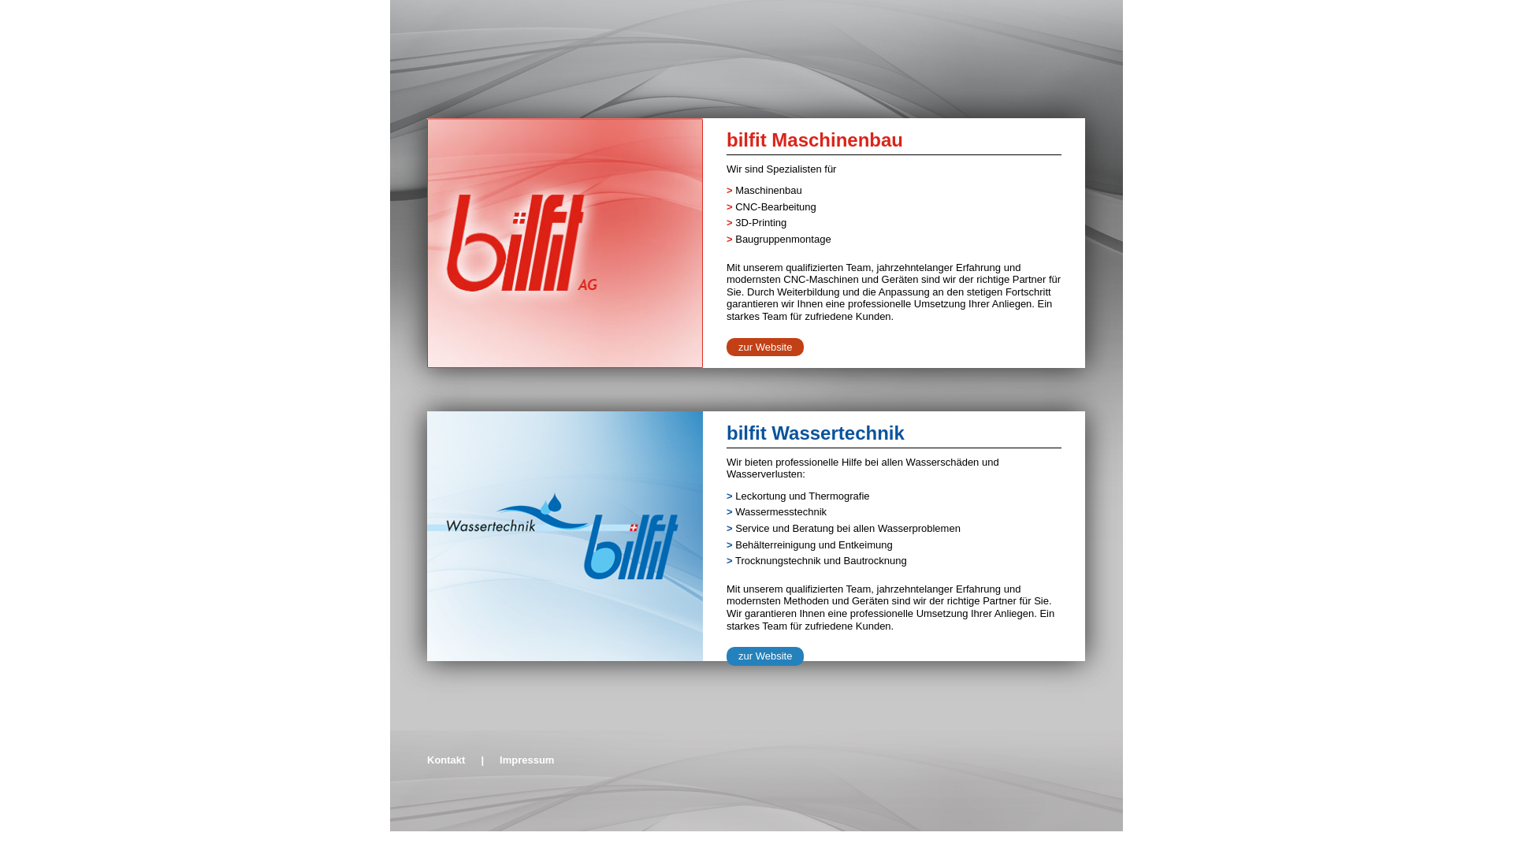 The width and height of the screenshot is (1513, 851). What do you see at coordinates (446, 760) in the screenshot?
I see `Kontakt` at bounding box center [446, 760].